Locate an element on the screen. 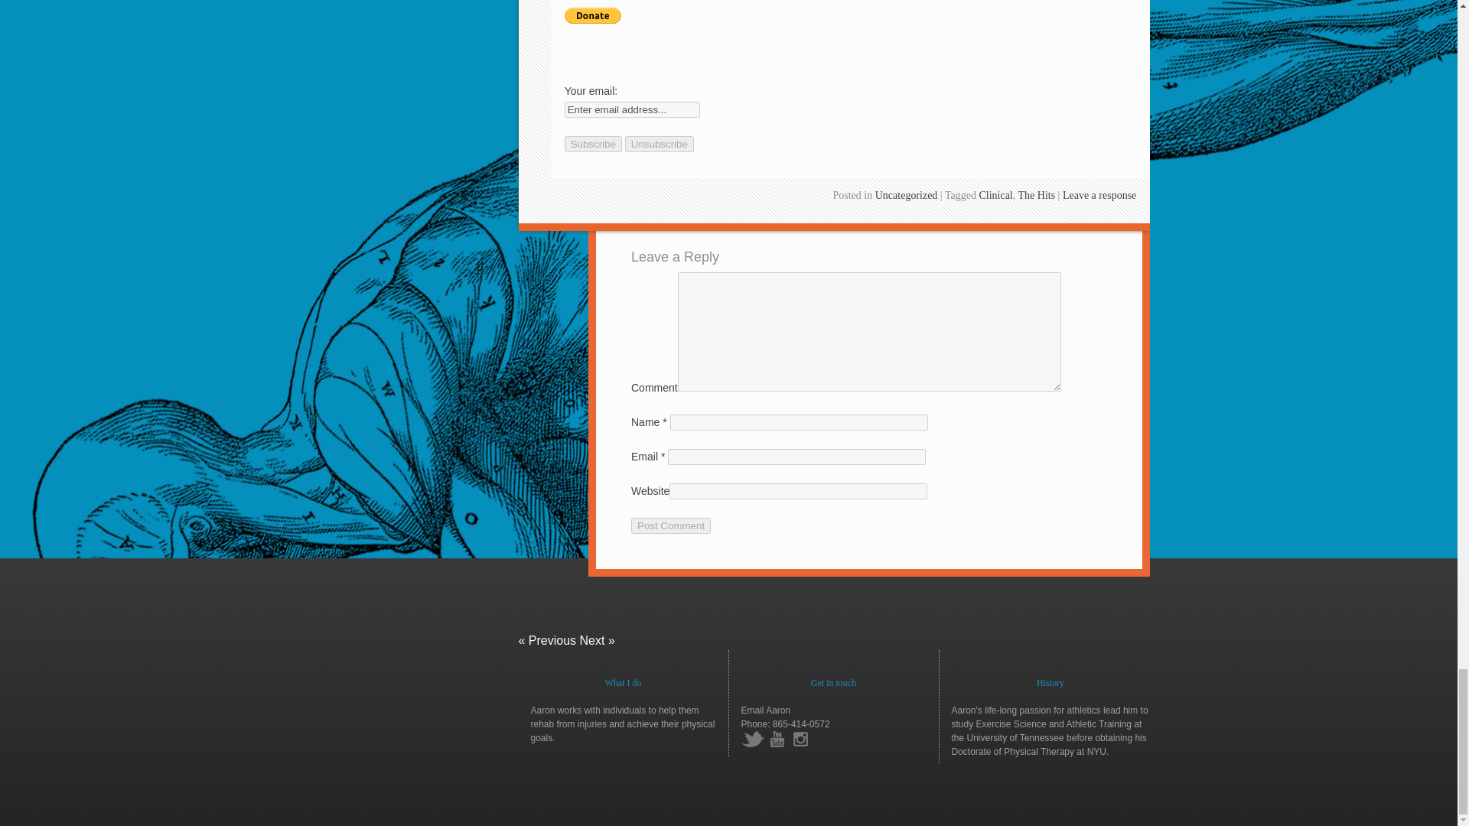 The height and width of the screenshot is (826, 1469). Post Comment is located at coordinates (671, 525).